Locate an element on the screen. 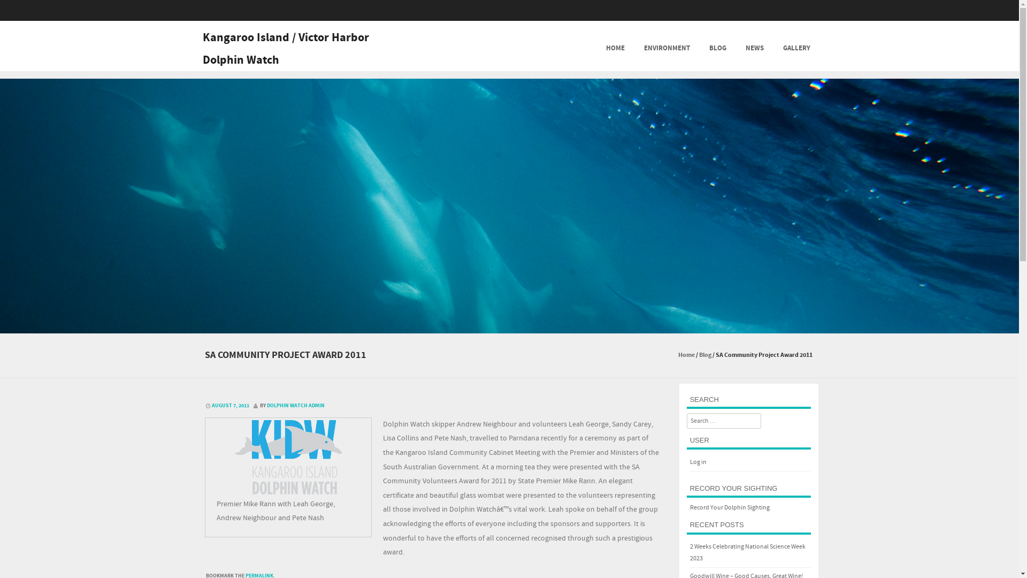 This screenshot has width=1027, height=578. NEWS is located at coordinates (755, 46).